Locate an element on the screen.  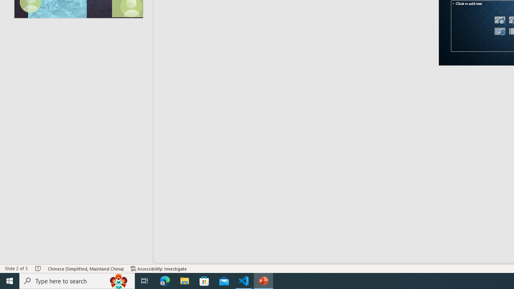
Insert Cameo is located at coordinates (500, 31).